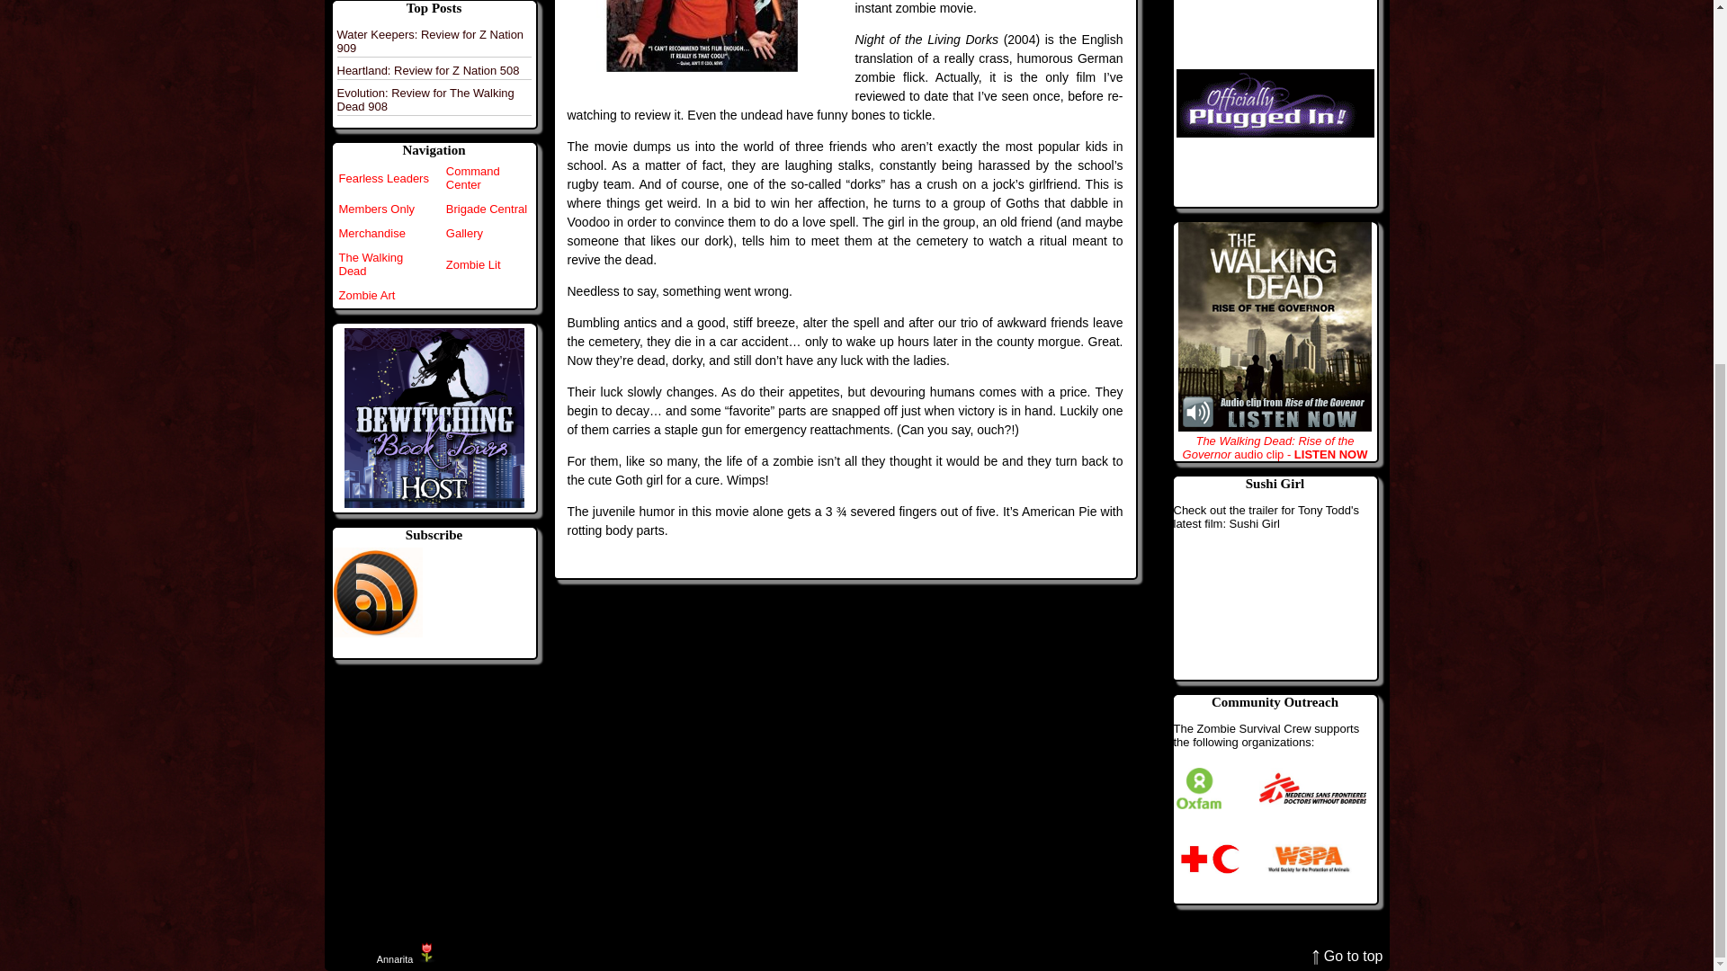  What do you see at coordinates (1347, 957) in the screenshot?
I see `Go to top` at bounding box center [1347, 957].